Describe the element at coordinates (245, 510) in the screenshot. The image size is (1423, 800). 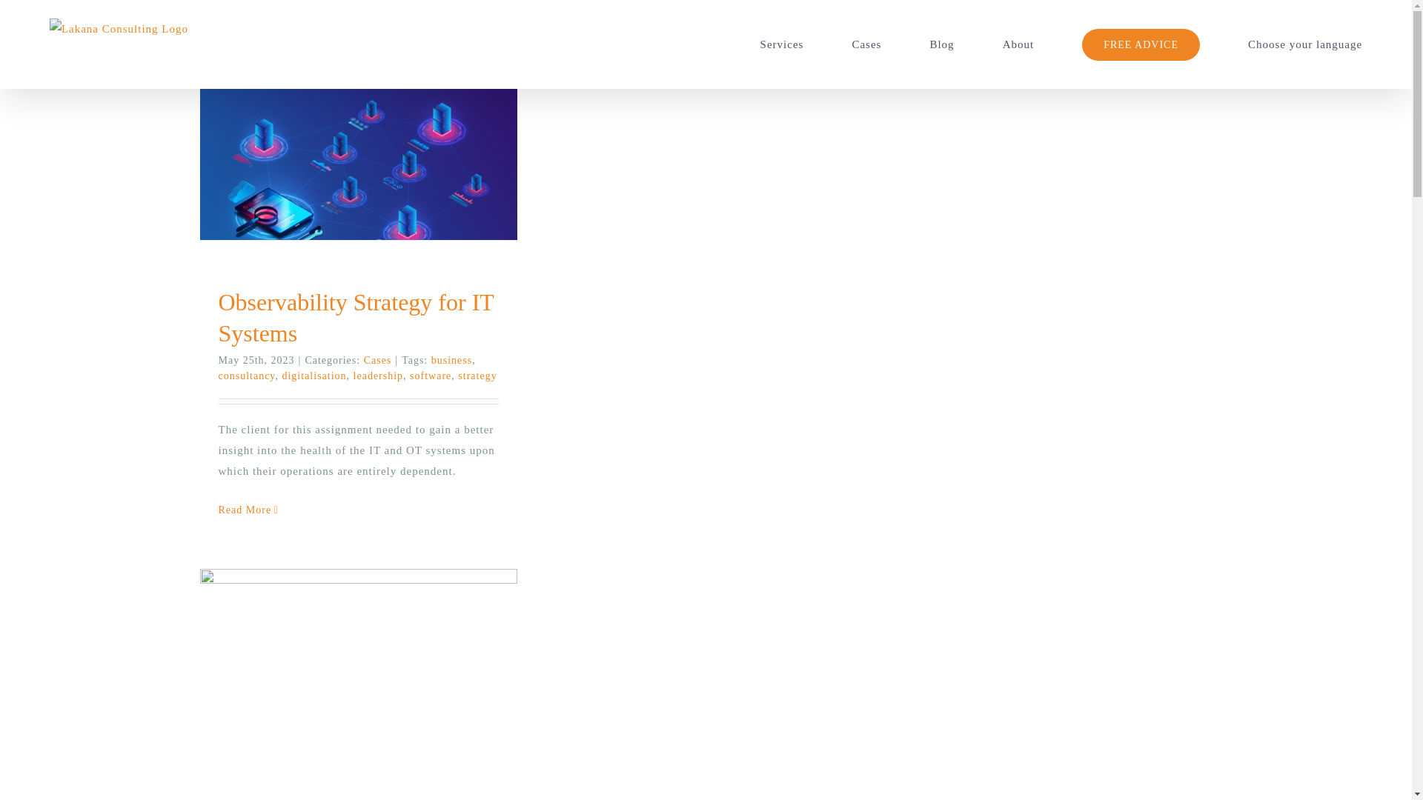
I see `Read More` at that location.